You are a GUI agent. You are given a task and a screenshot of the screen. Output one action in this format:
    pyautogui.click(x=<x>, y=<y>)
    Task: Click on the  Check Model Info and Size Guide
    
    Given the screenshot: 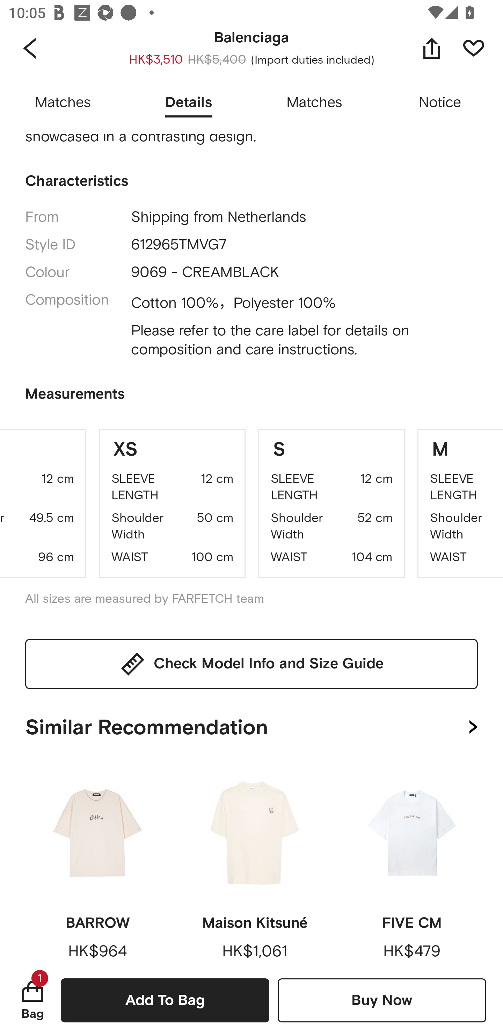 What is the action you would take?
    pyautogui.click(x=251, y=664)
    